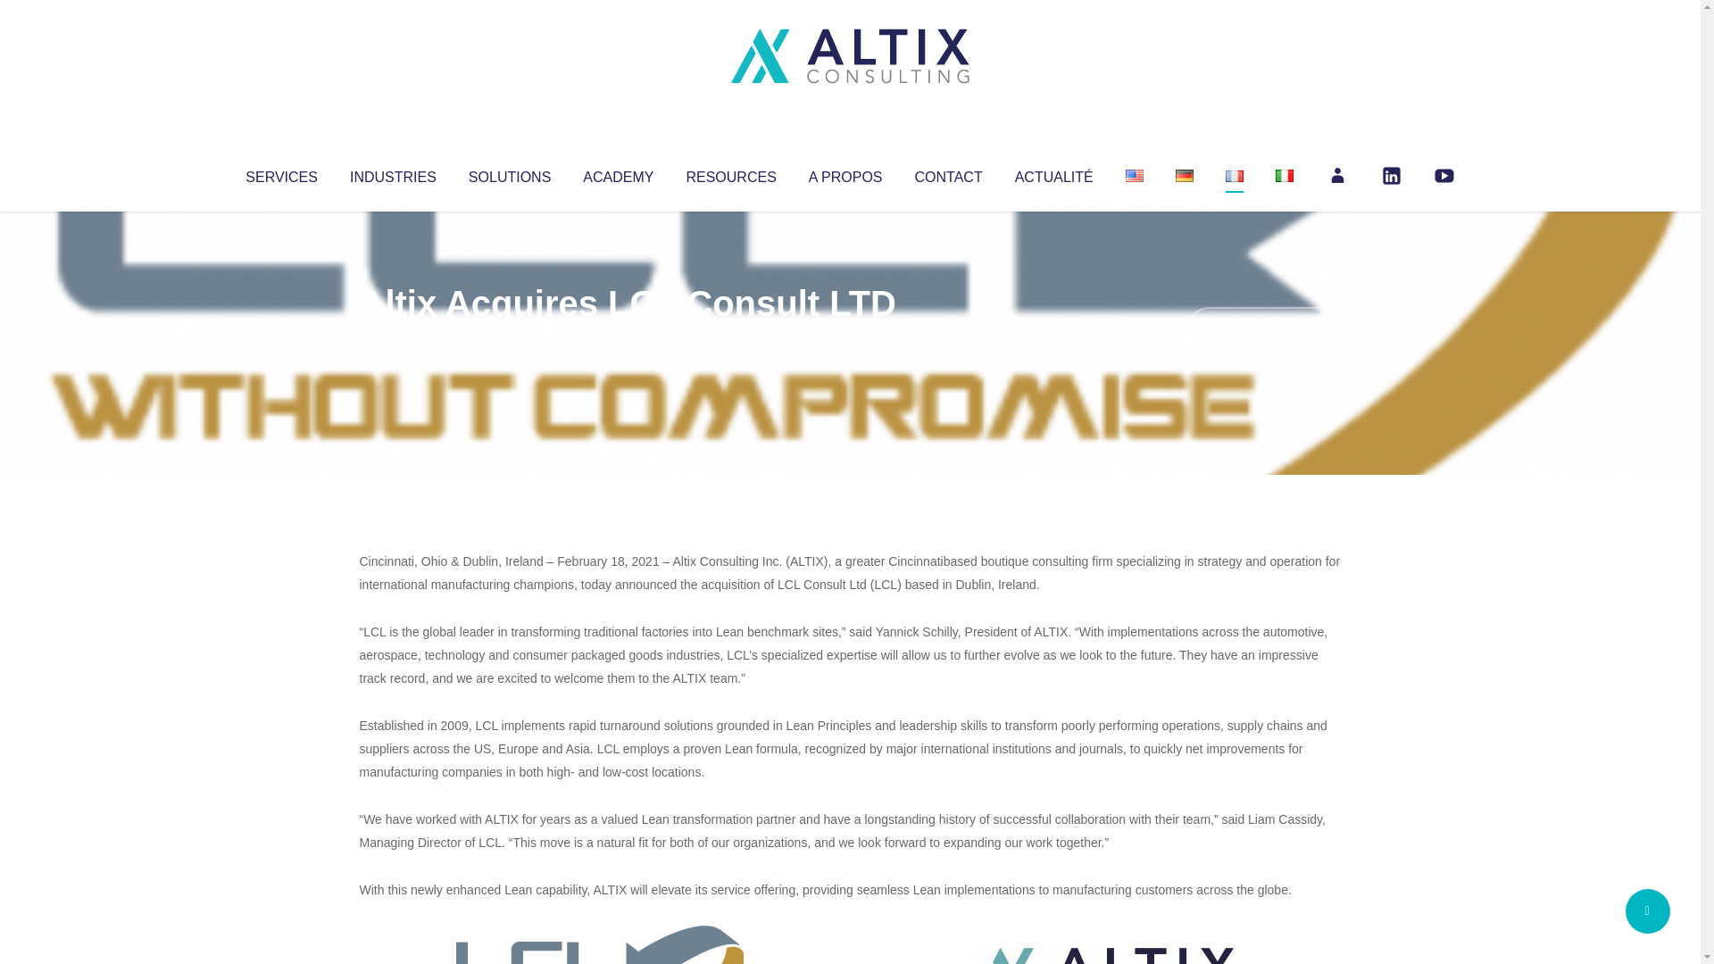 This screenshot has width=1714, height=964. What do you see at coordinates (393, 339) in the screenshot?
I see `Articles par Altix` at bounding box center [393, 339].